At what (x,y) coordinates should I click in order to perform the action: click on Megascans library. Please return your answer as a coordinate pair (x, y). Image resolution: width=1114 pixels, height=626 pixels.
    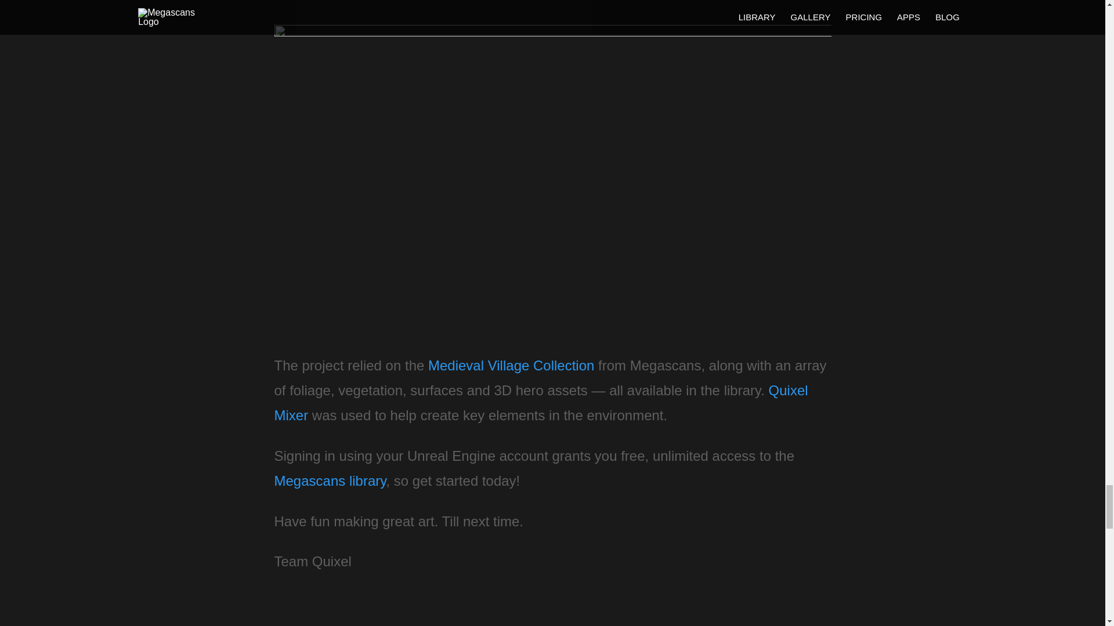
    Looking at the image, I should click on (330, 481).